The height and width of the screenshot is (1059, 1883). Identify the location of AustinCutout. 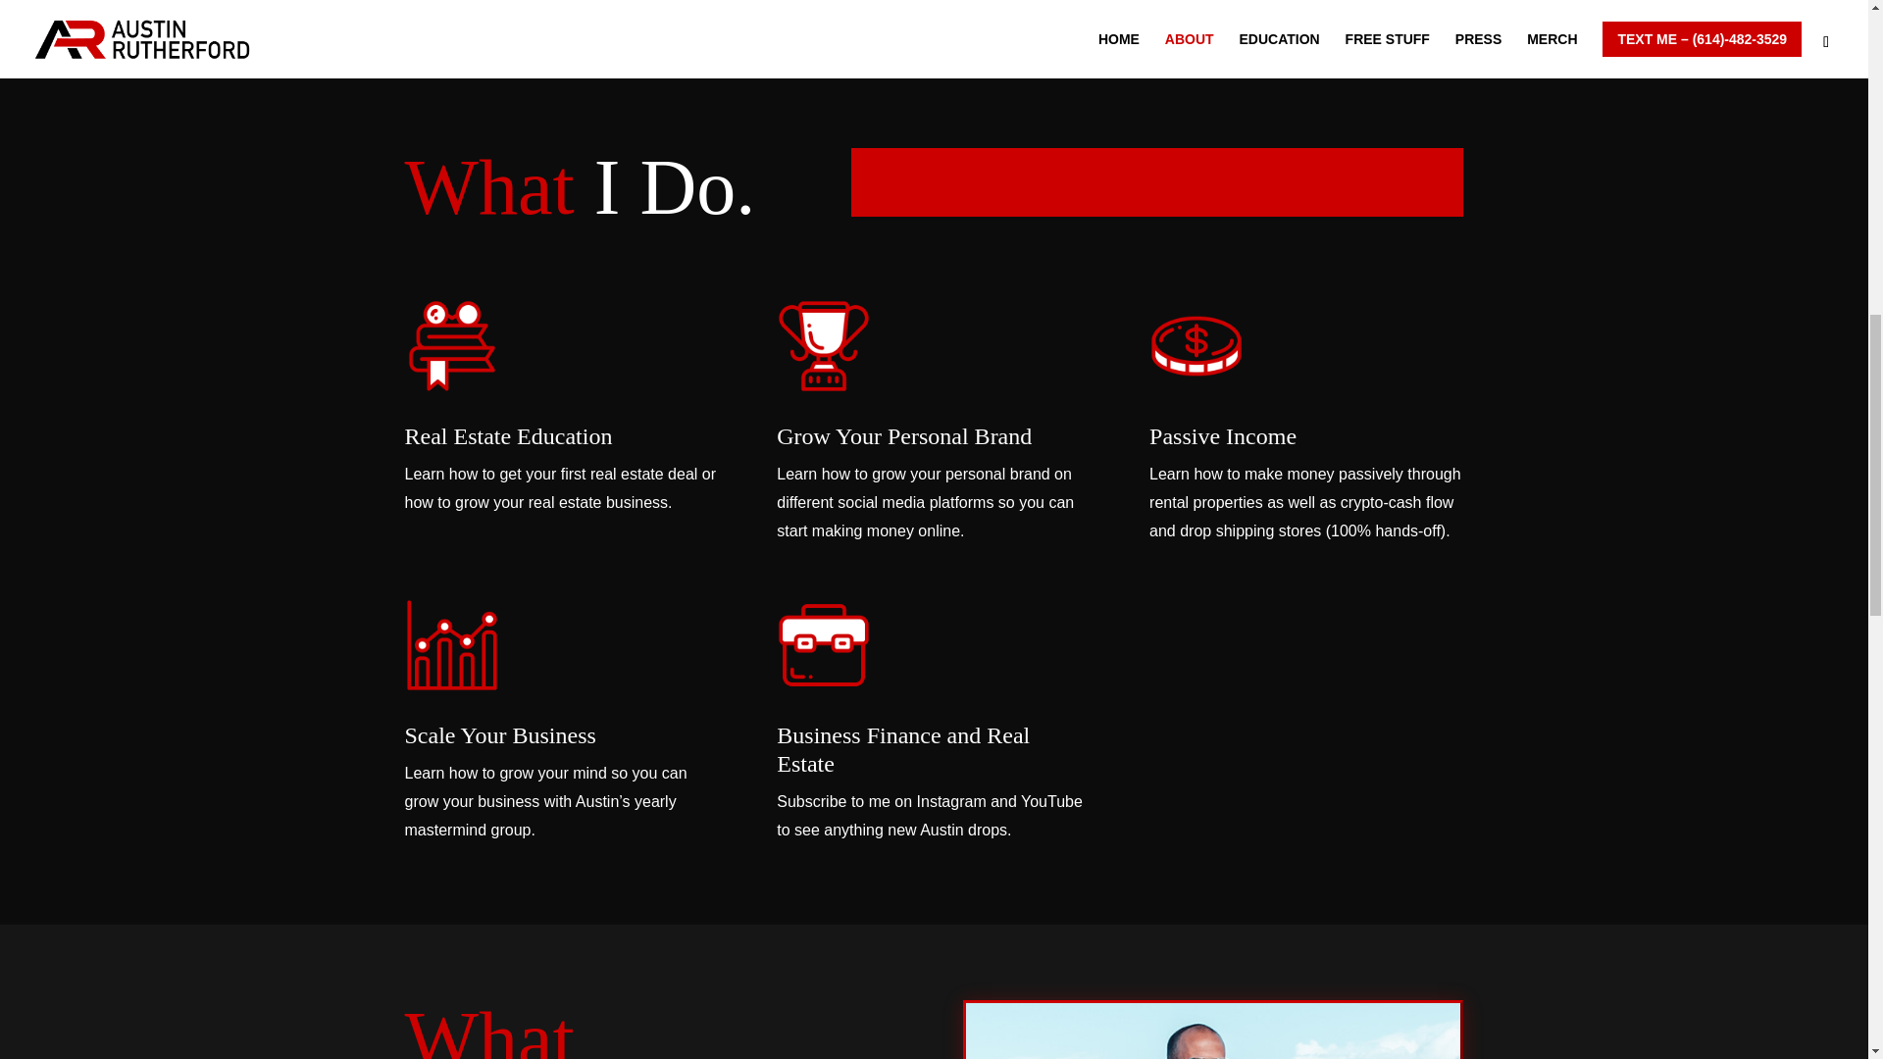
(1198, 34).